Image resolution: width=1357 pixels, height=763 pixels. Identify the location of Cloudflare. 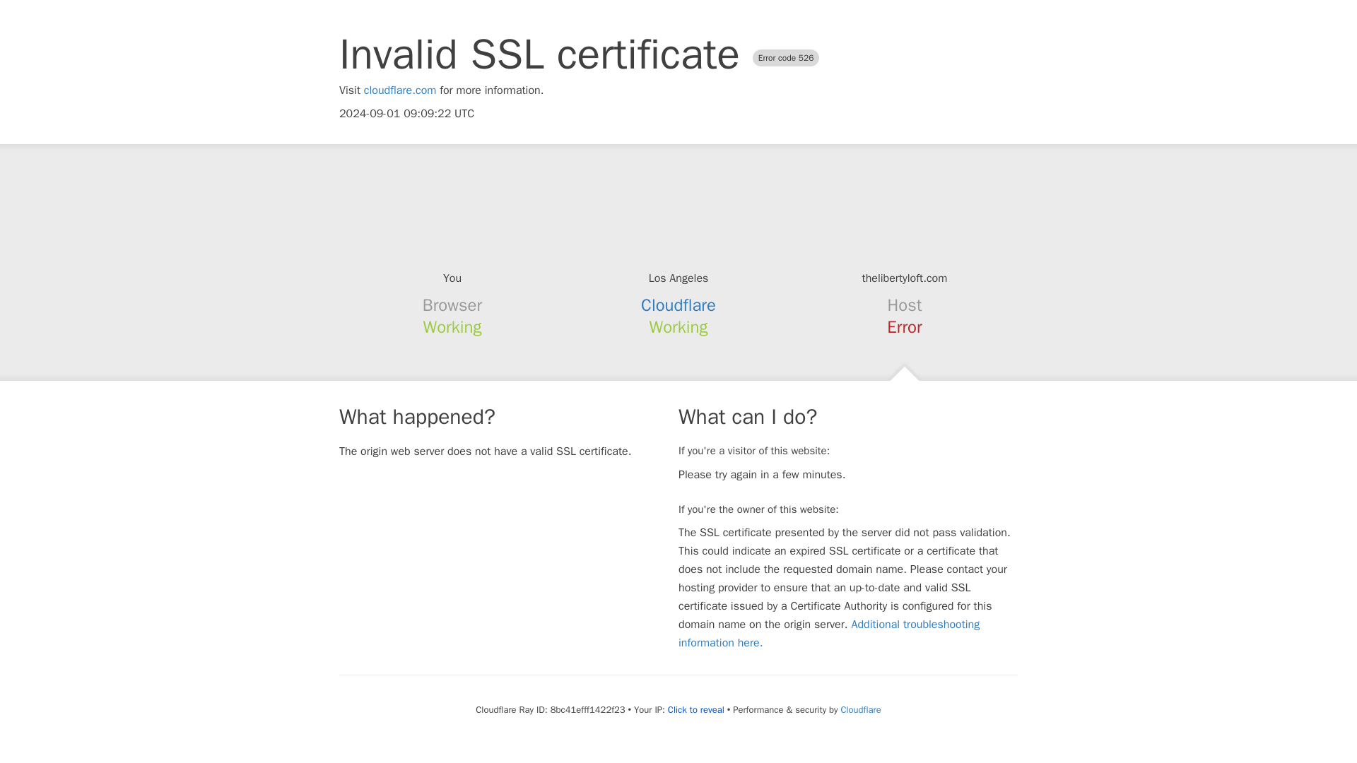
(678, 305).